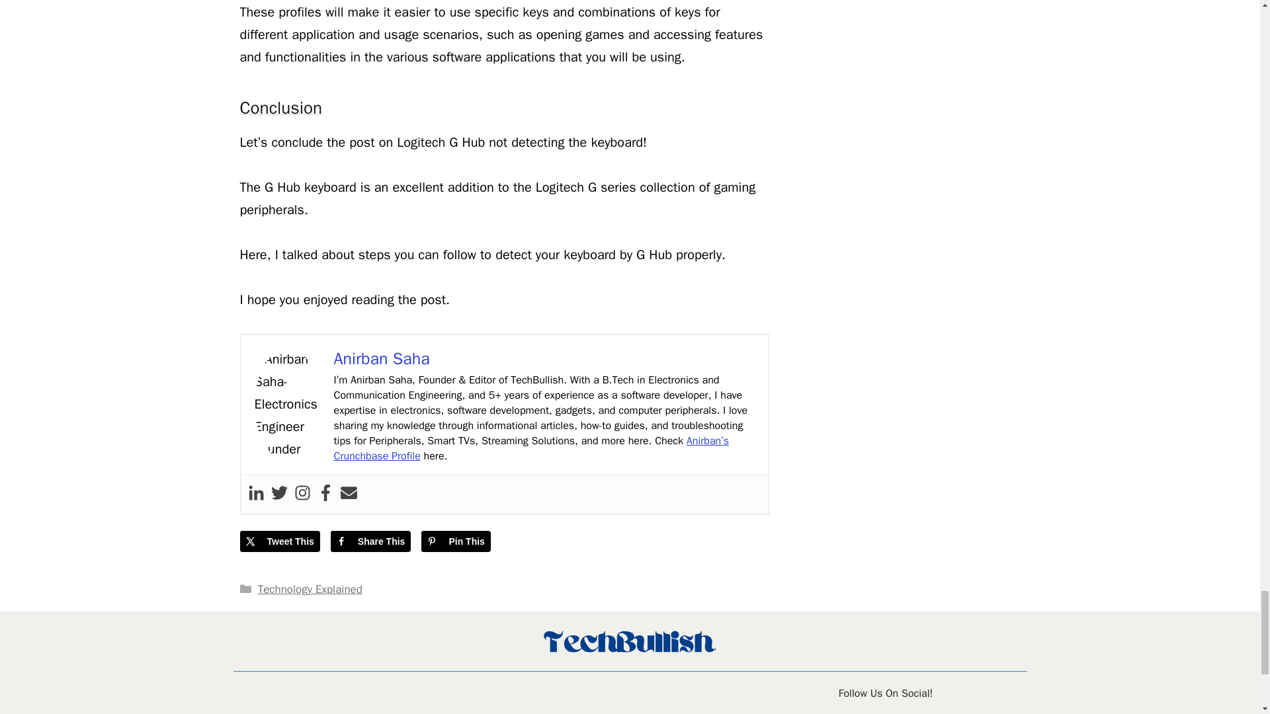  I want to click on Share on Facebook, so click(370, 541).